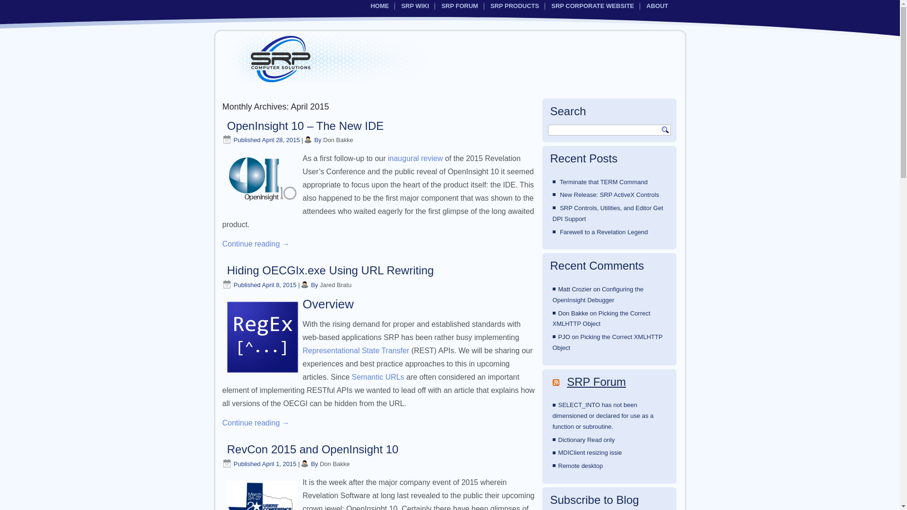 The width and height of the screenshot is (907, 510). What do you see at coordinates (330, 270) in the screenshot?
I see `Hiding OECGIx.exe Using URL Rewriting` at bounding box center [330, 270].